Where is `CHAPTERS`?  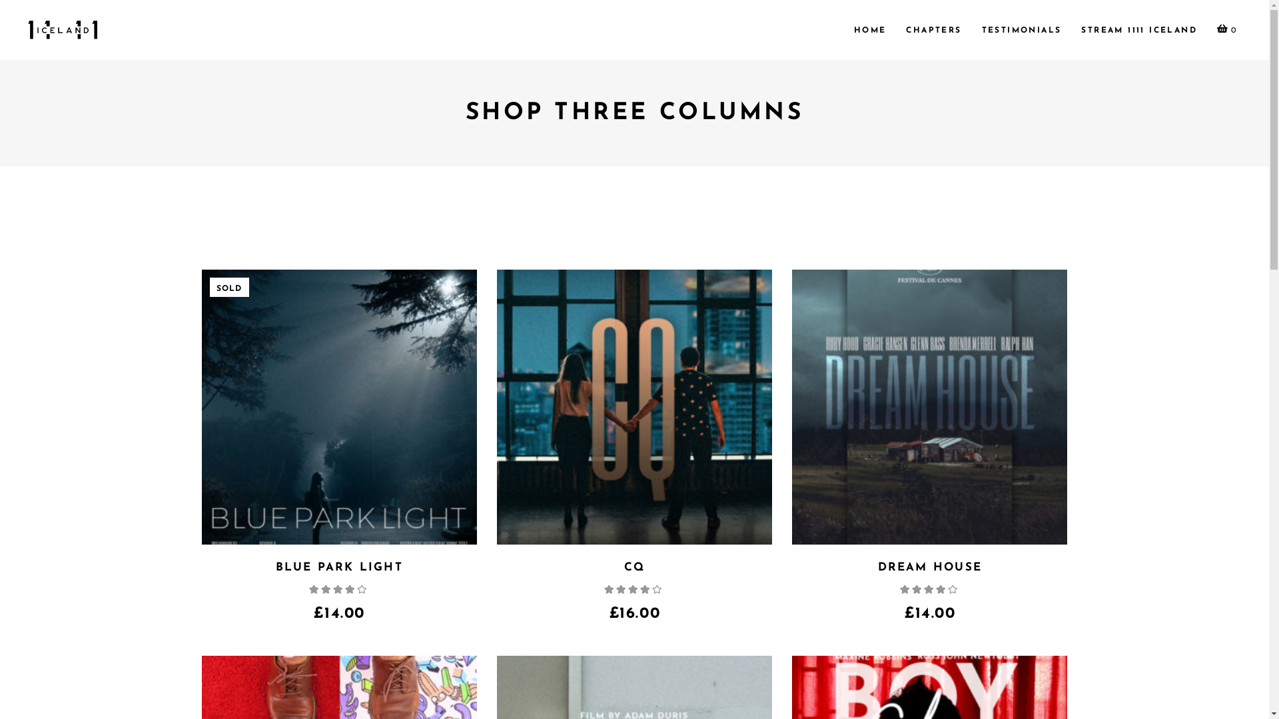
CHAPTERS is located at coordinates (934, 30).